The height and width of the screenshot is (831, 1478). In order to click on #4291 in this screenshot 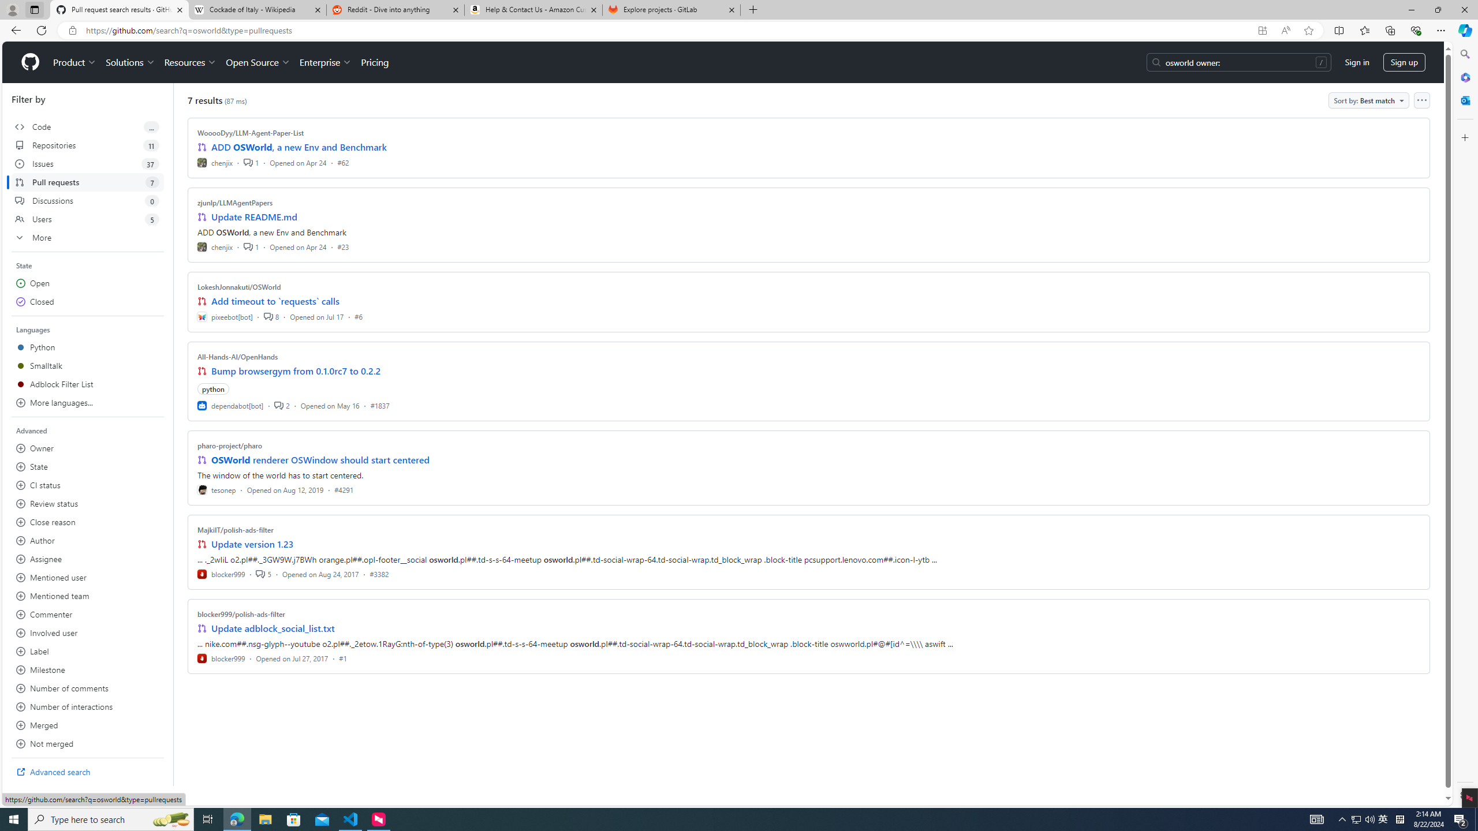, I will do `click(343, 489)`.